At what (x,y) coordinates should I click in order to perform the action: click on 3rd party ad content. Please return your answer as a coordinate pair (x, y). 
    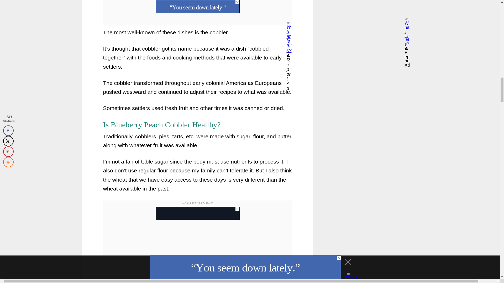
    Looking at the image, I should click on (197, 213).